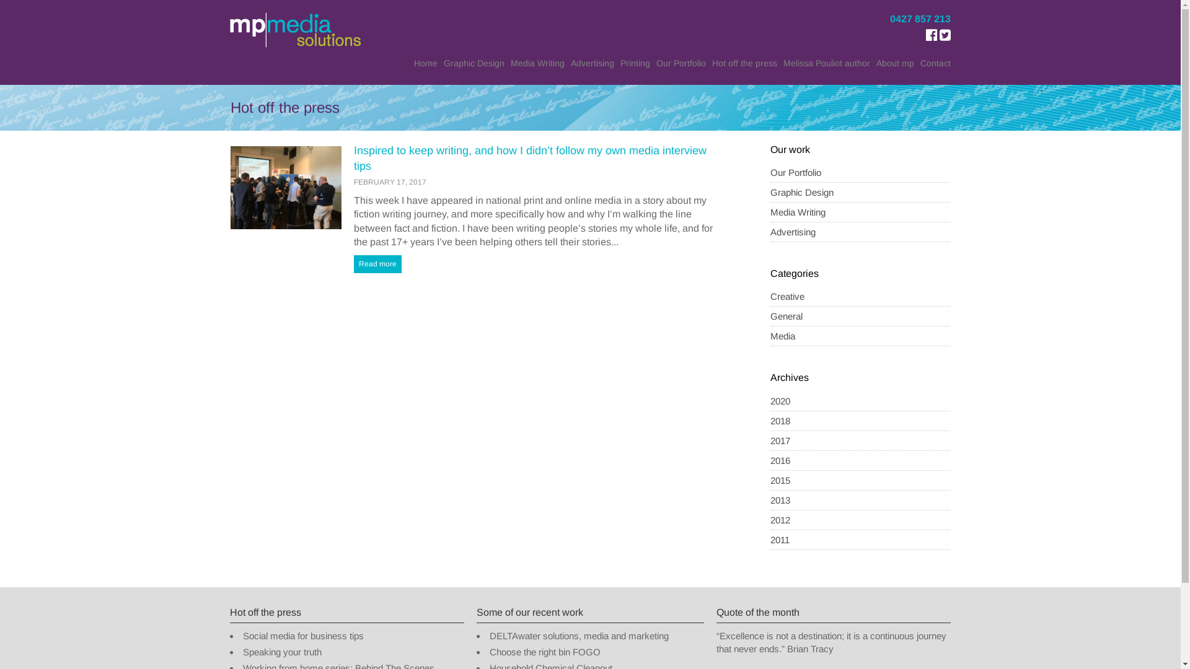 The width and height of the screenshot is (1190, 669). Describe the element at coordinates (780, 520) in the screenshot. I see `2012` at that location.